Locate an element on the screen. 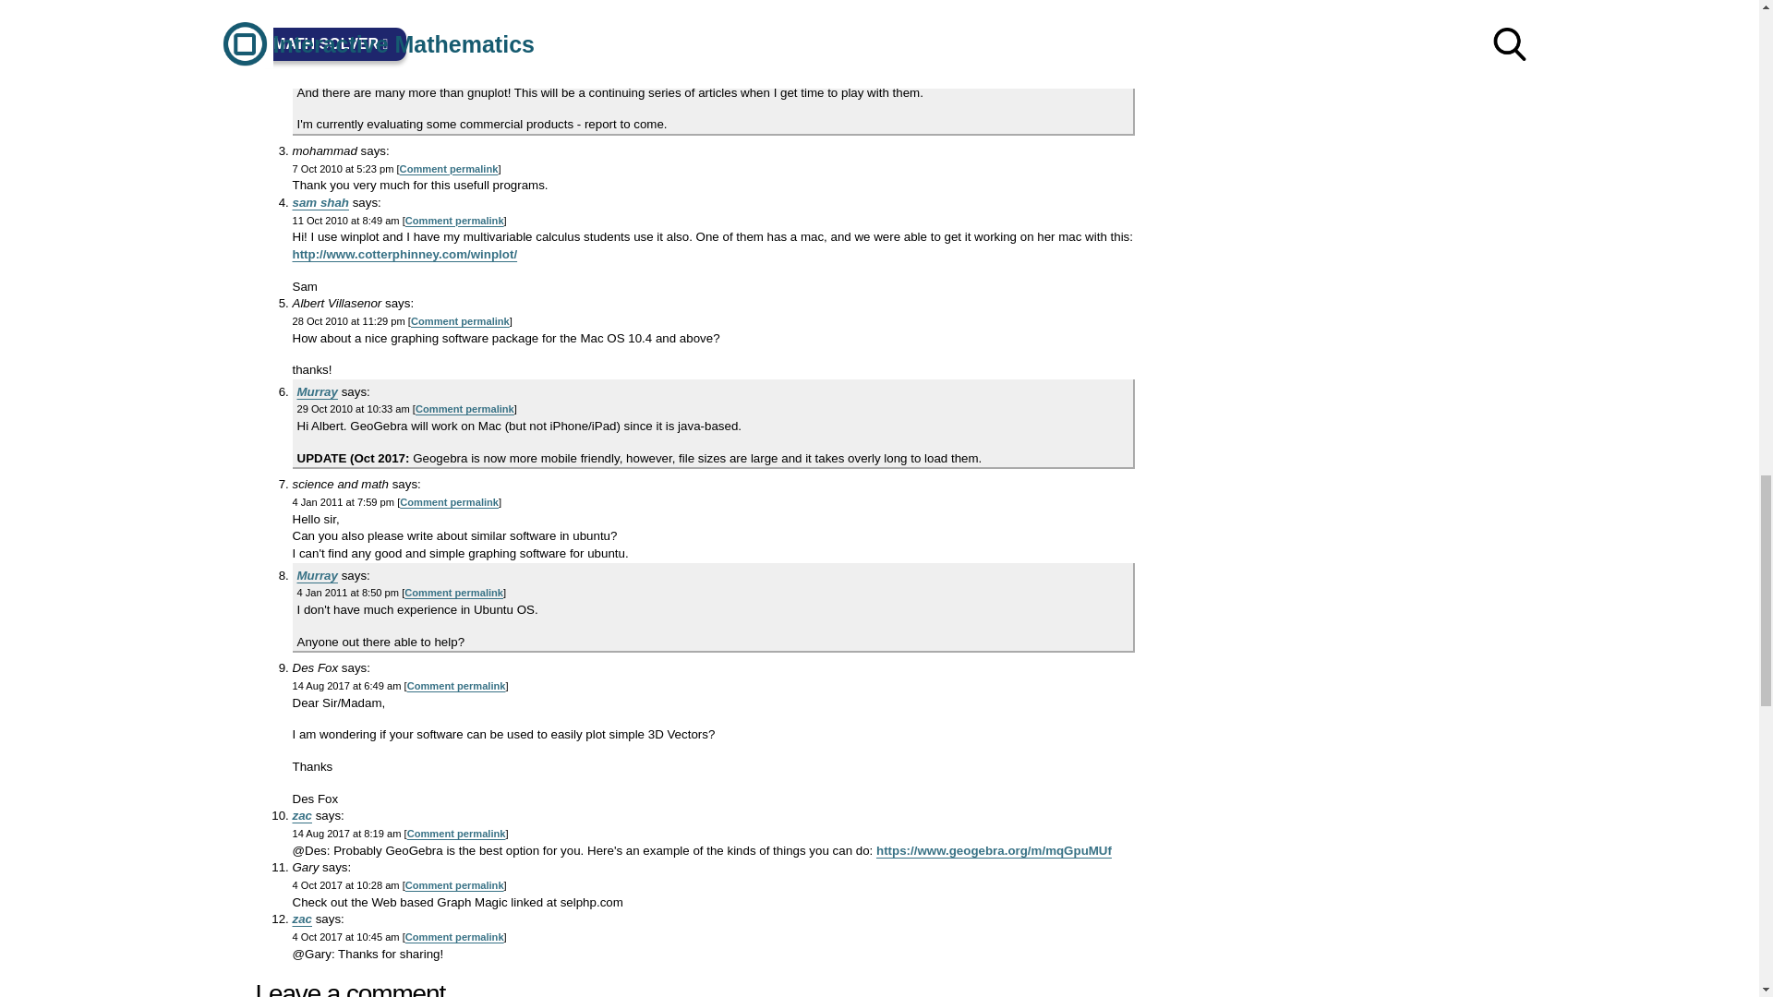 The width and height of the screenshot is (1773, 997). Link directly to this comment is located at coordinates (453, 593).